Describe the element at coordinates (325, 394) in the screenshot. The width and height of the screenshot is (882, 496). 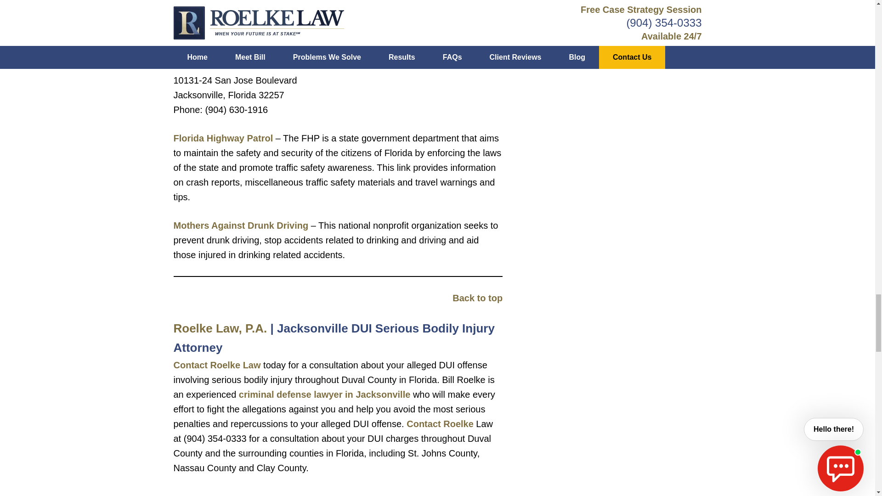
I see `criminal defense lawyer in Jacksonville` at that location.